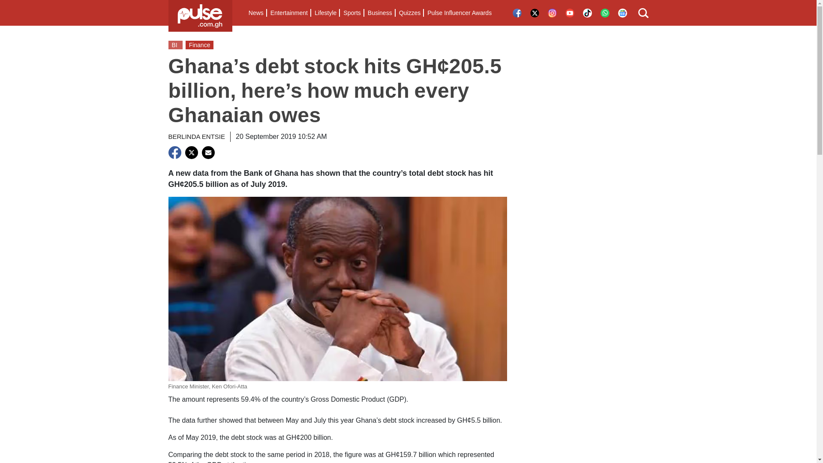 This screenshot has height=463, width=823. Describe the element at coordinates (351, 13) in the screenshot. I see `Sports` at that location.